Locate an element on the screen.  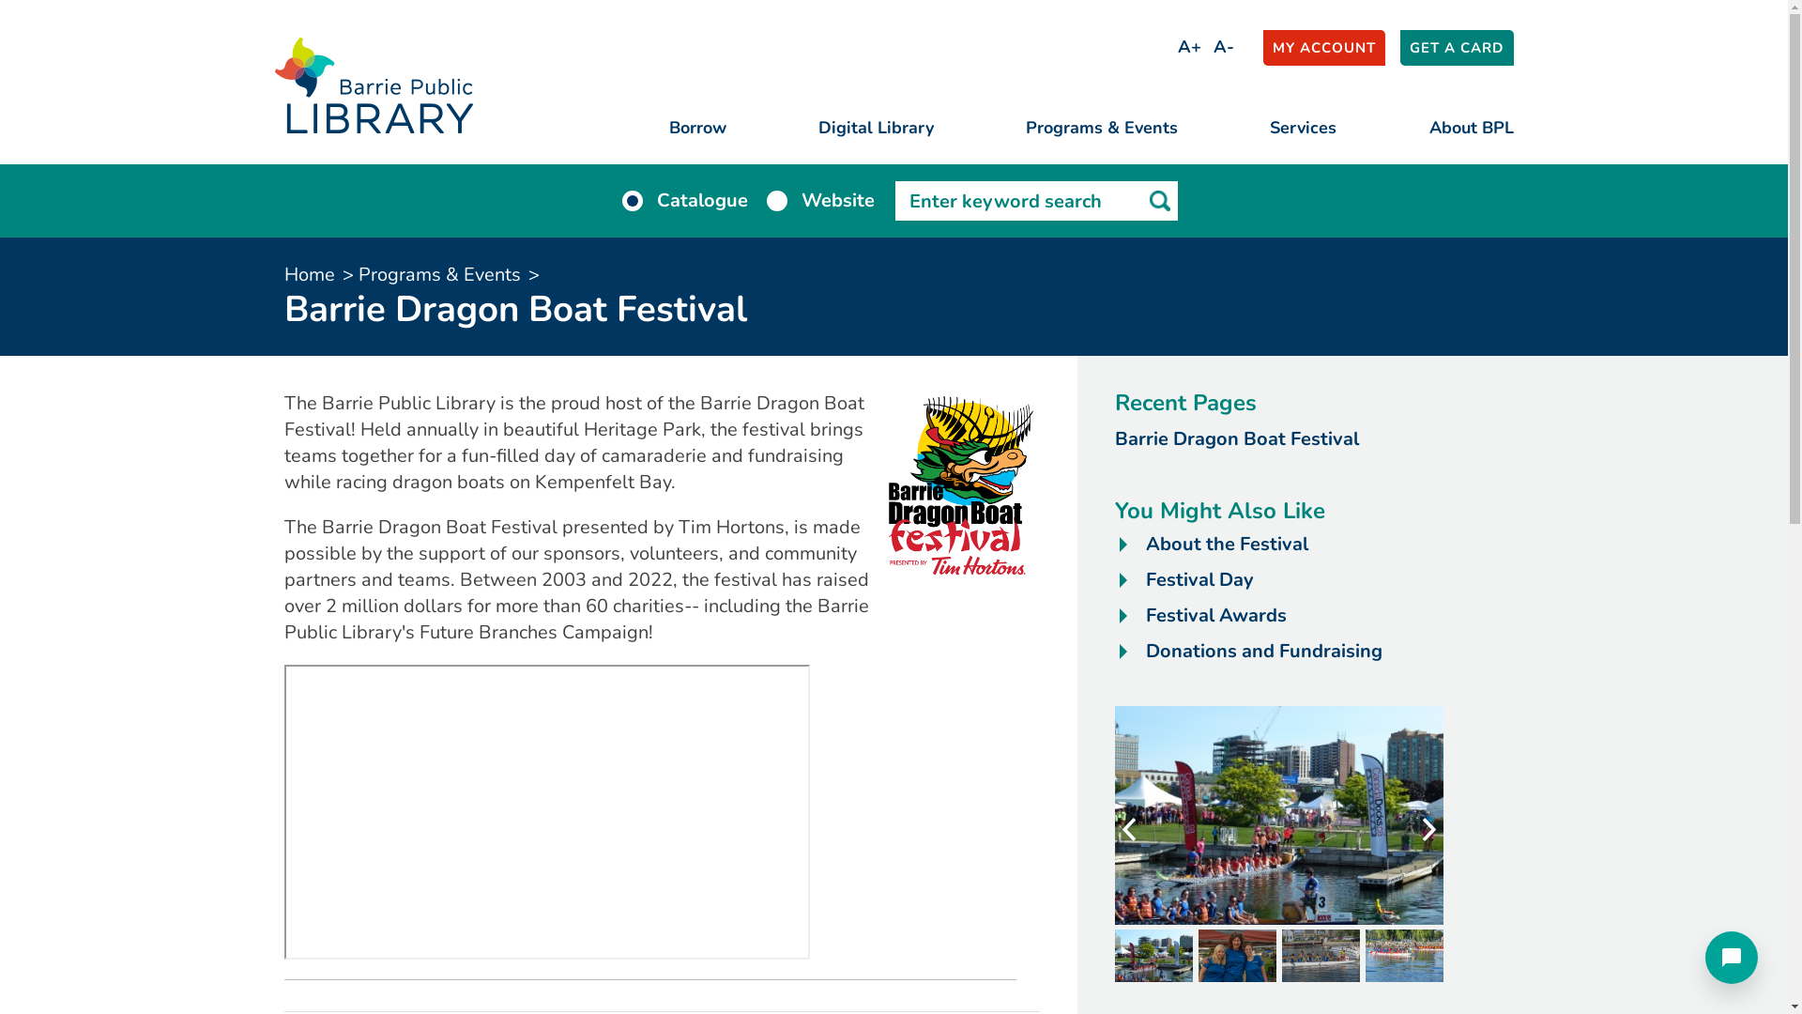
Digital Library is located at coordinates (876, 125).